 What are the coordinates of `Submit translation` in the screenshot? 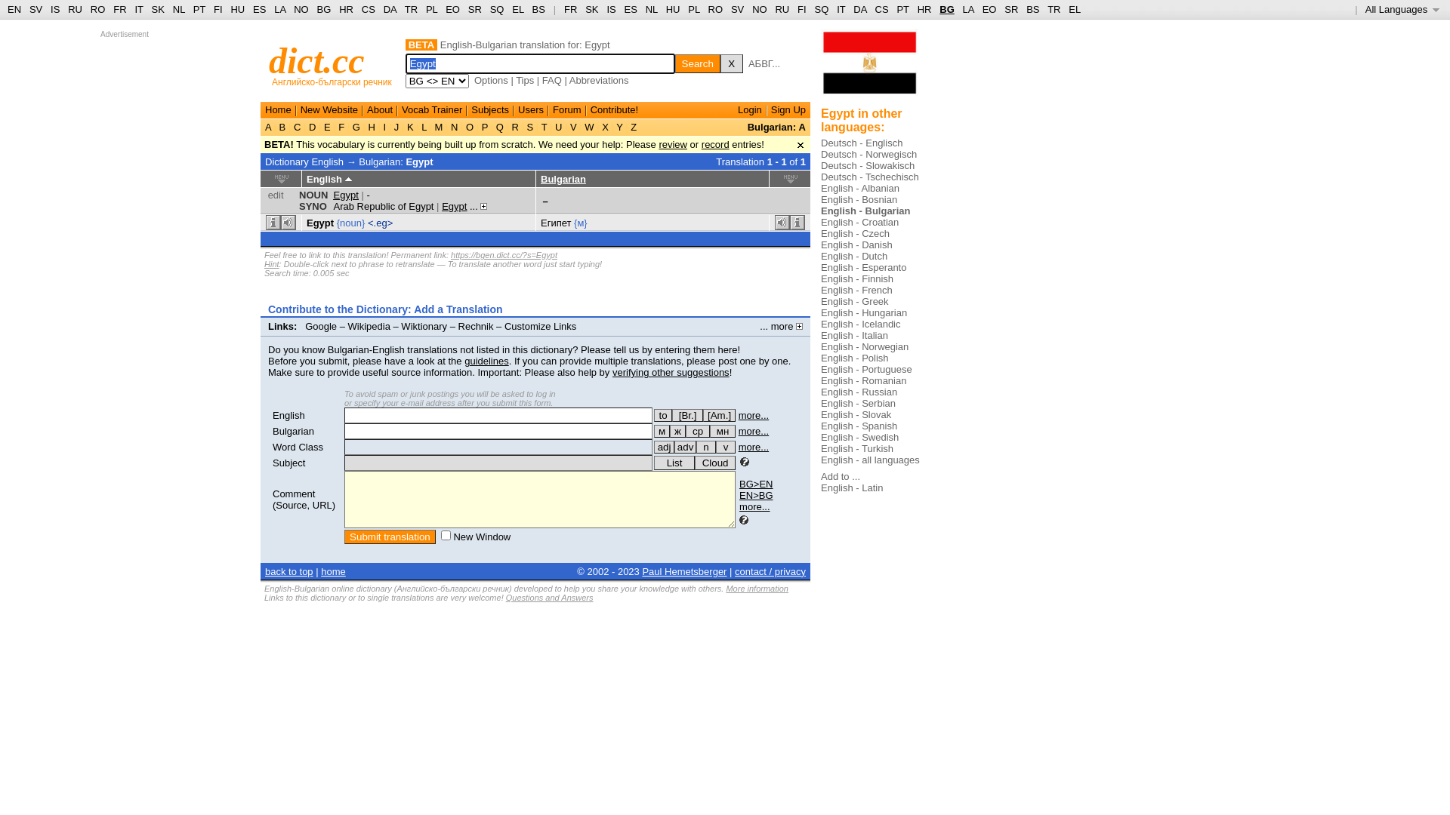 It's located at (390, 537).